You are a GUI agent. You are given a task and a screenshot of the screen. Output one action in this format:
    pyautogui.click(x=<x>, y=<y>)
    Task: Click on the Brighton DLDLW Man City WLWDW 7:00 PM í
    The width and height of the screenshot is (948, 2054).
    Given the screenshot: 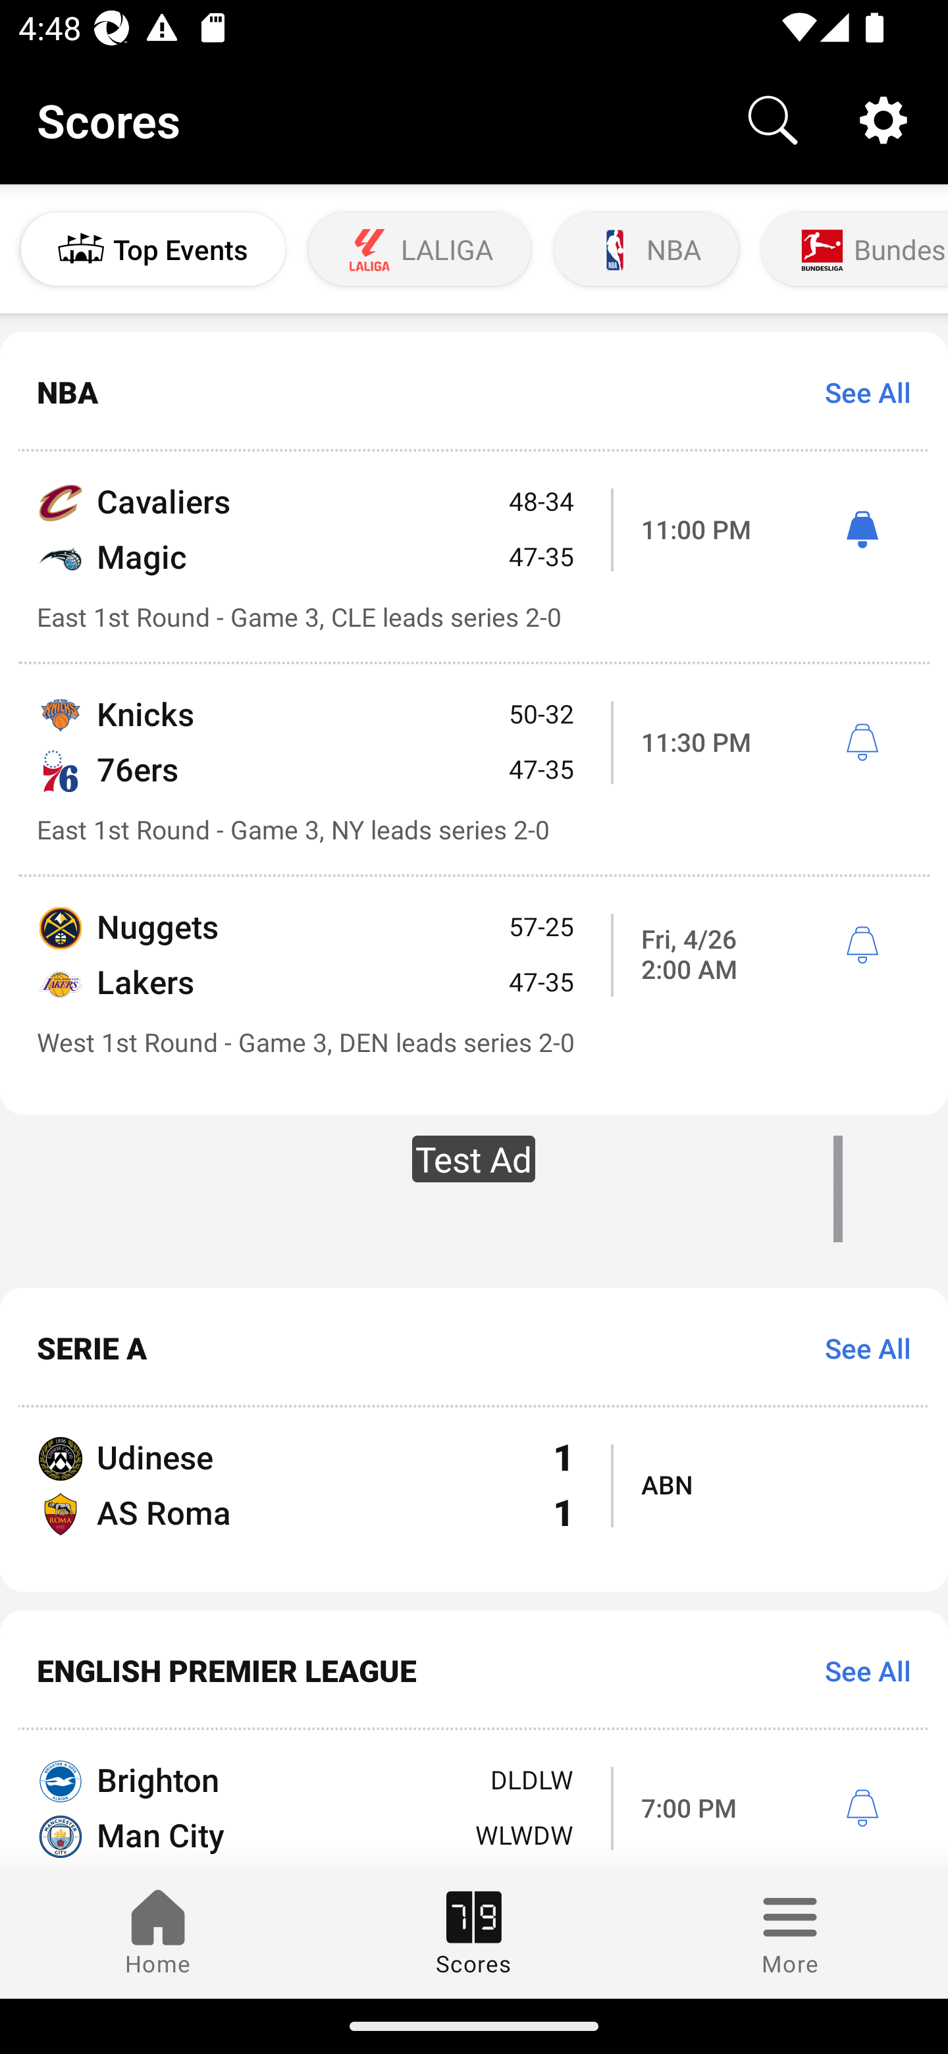 What is the action you would take?
    pyautogui.click(x=474, y=1799)
    